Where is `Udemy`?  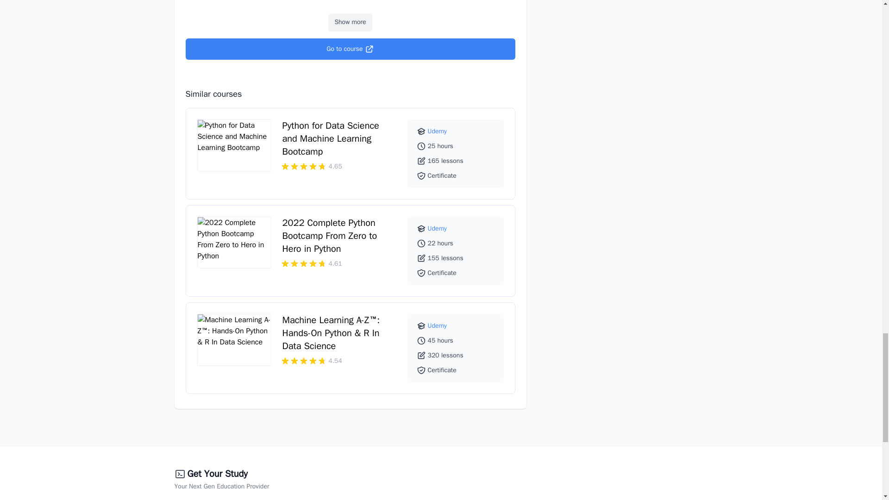 Udemy is located at coordinates (437, 228).